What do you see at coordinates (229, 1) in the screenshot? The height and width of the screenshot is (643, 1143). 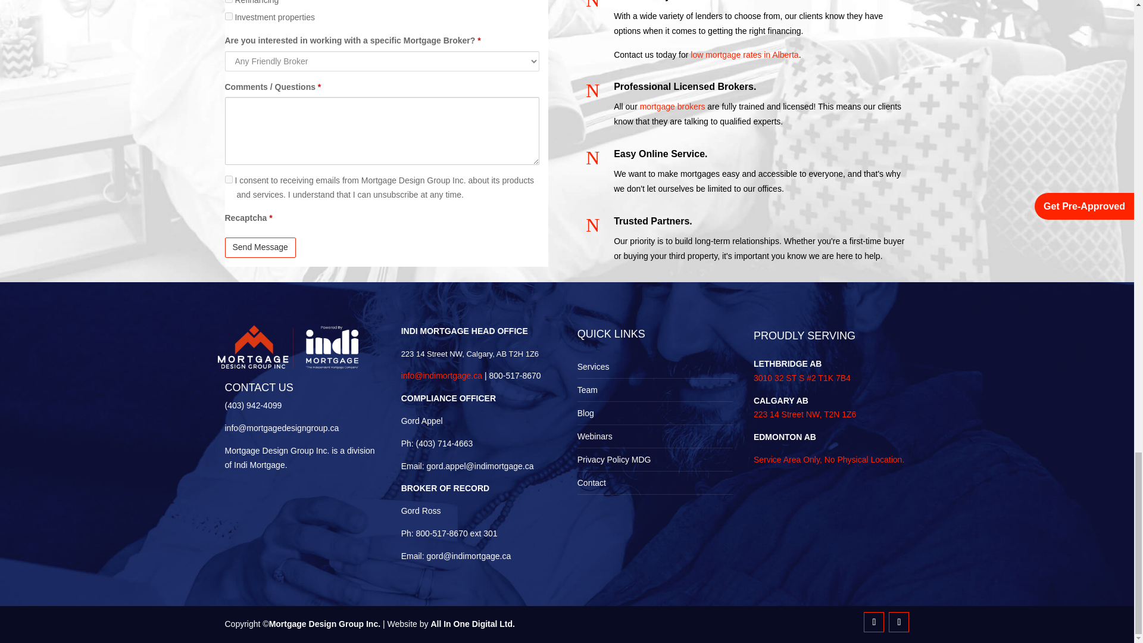 I see `Refinancing` at bounding box center [229, 1].